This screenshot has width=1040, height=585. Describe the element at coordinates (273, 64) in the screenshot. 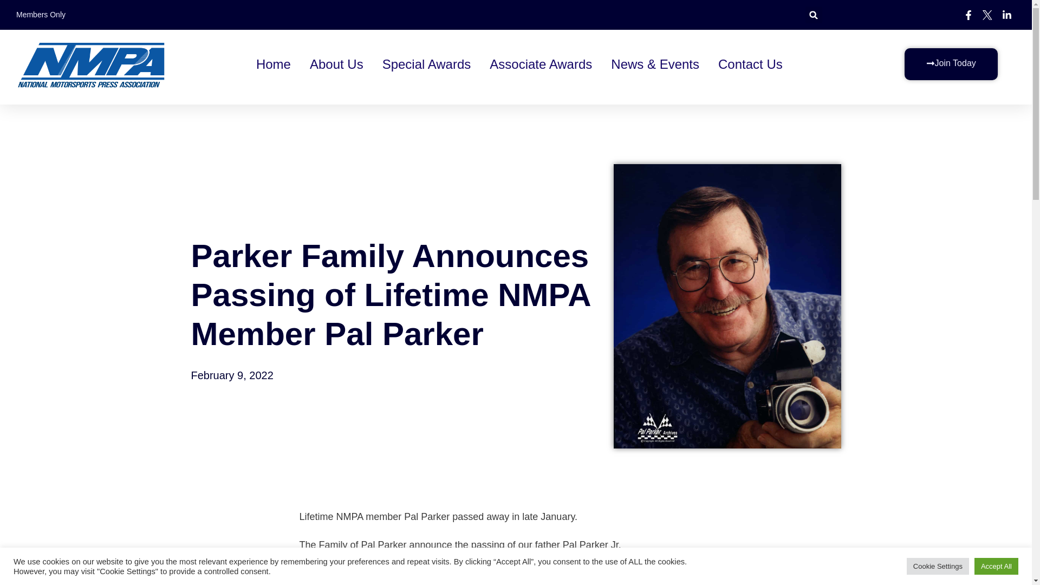

I see `Home` at that location.